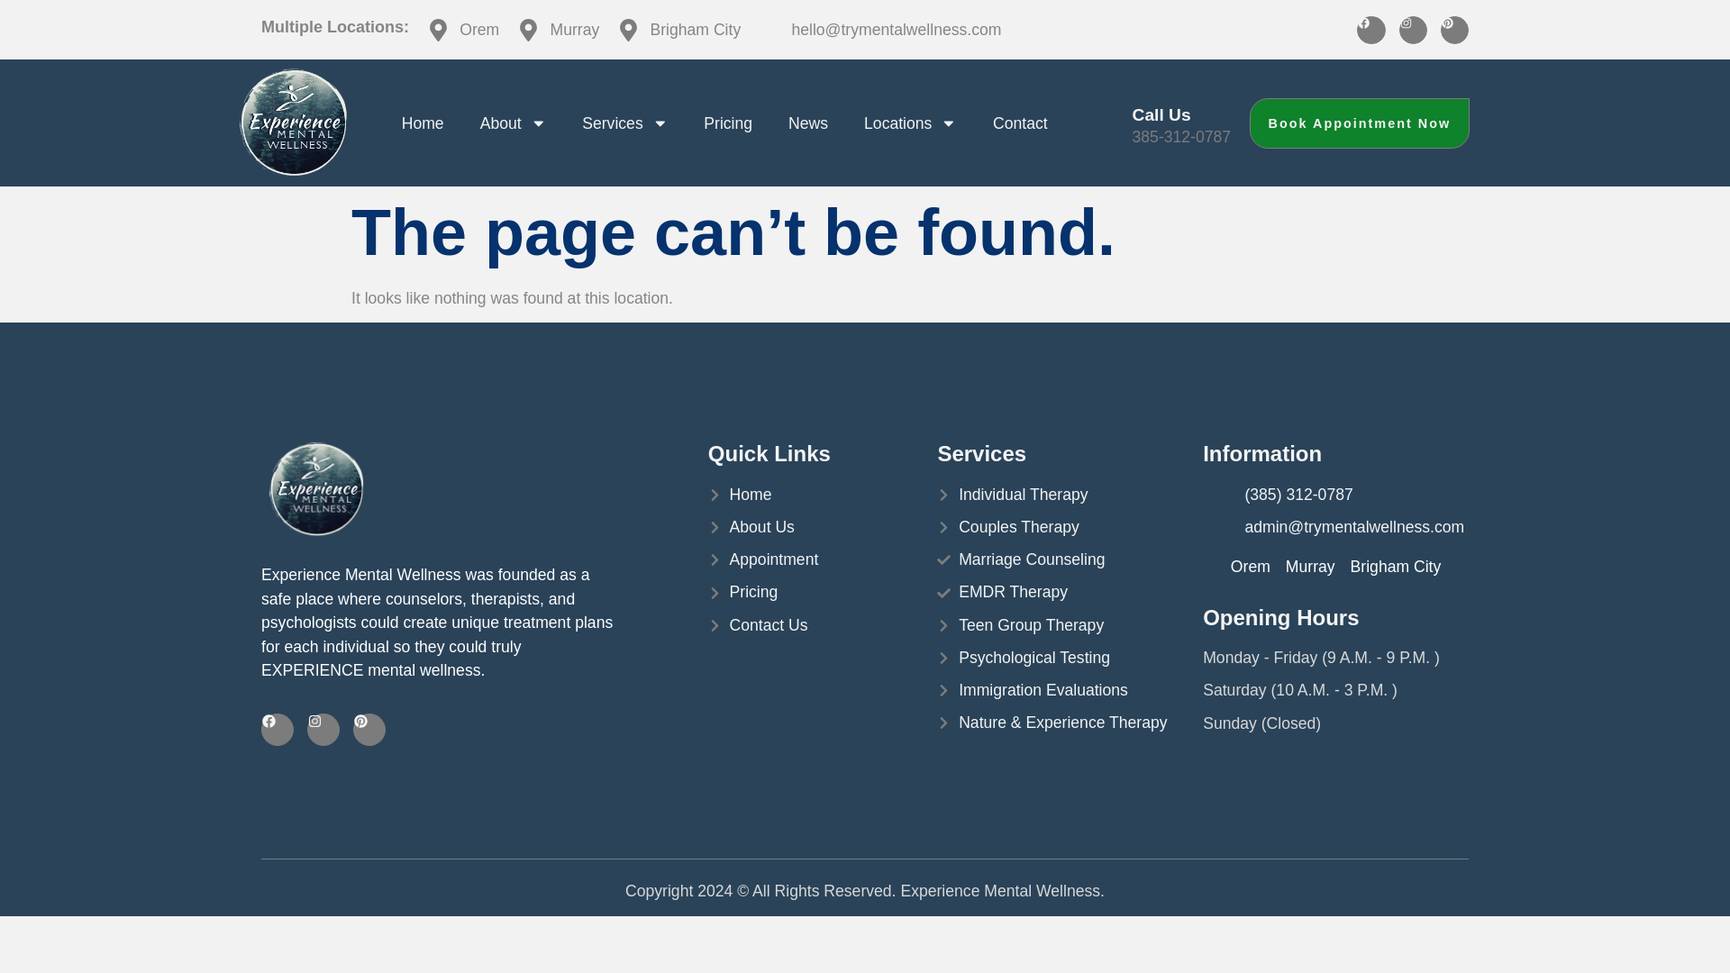 This screenshot has width=1730, height=973. Describe the element at coordinates (807, 123) in the screenshot. I see `News` at that location.